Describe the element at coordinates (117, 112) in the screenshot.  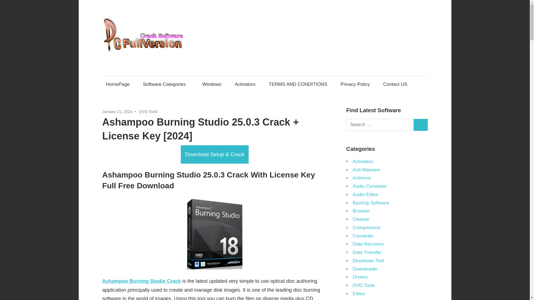
I see `1:04 am` at that location.